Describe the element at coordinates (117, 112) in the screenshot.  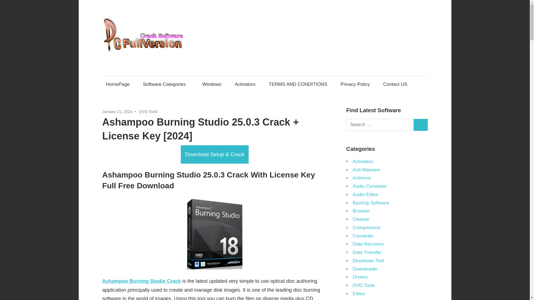
I see `1:04 am` at that location.